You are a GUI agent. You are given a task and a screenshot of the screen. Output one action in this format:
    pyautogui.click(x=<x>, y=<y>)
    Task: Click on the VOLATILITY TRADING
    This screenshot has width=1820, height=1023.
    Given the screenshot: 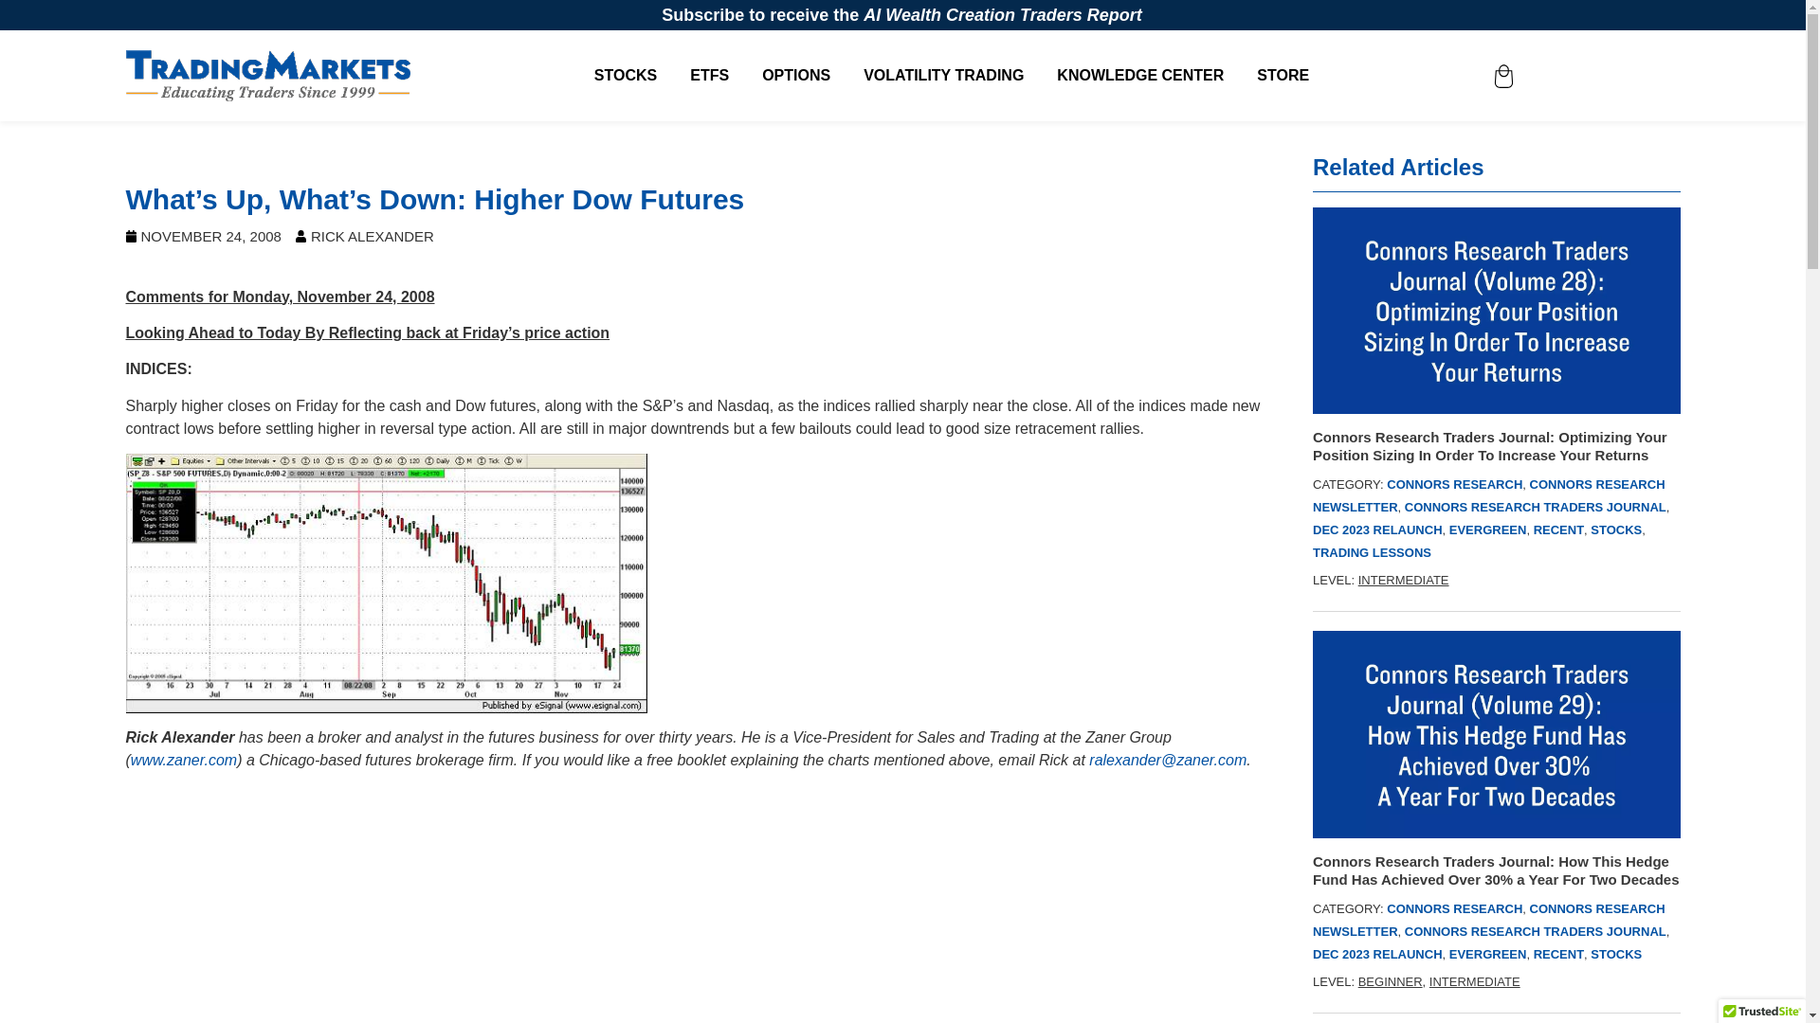 What is the action you would take?
    pyautogui.click(x=942, y=76)
    